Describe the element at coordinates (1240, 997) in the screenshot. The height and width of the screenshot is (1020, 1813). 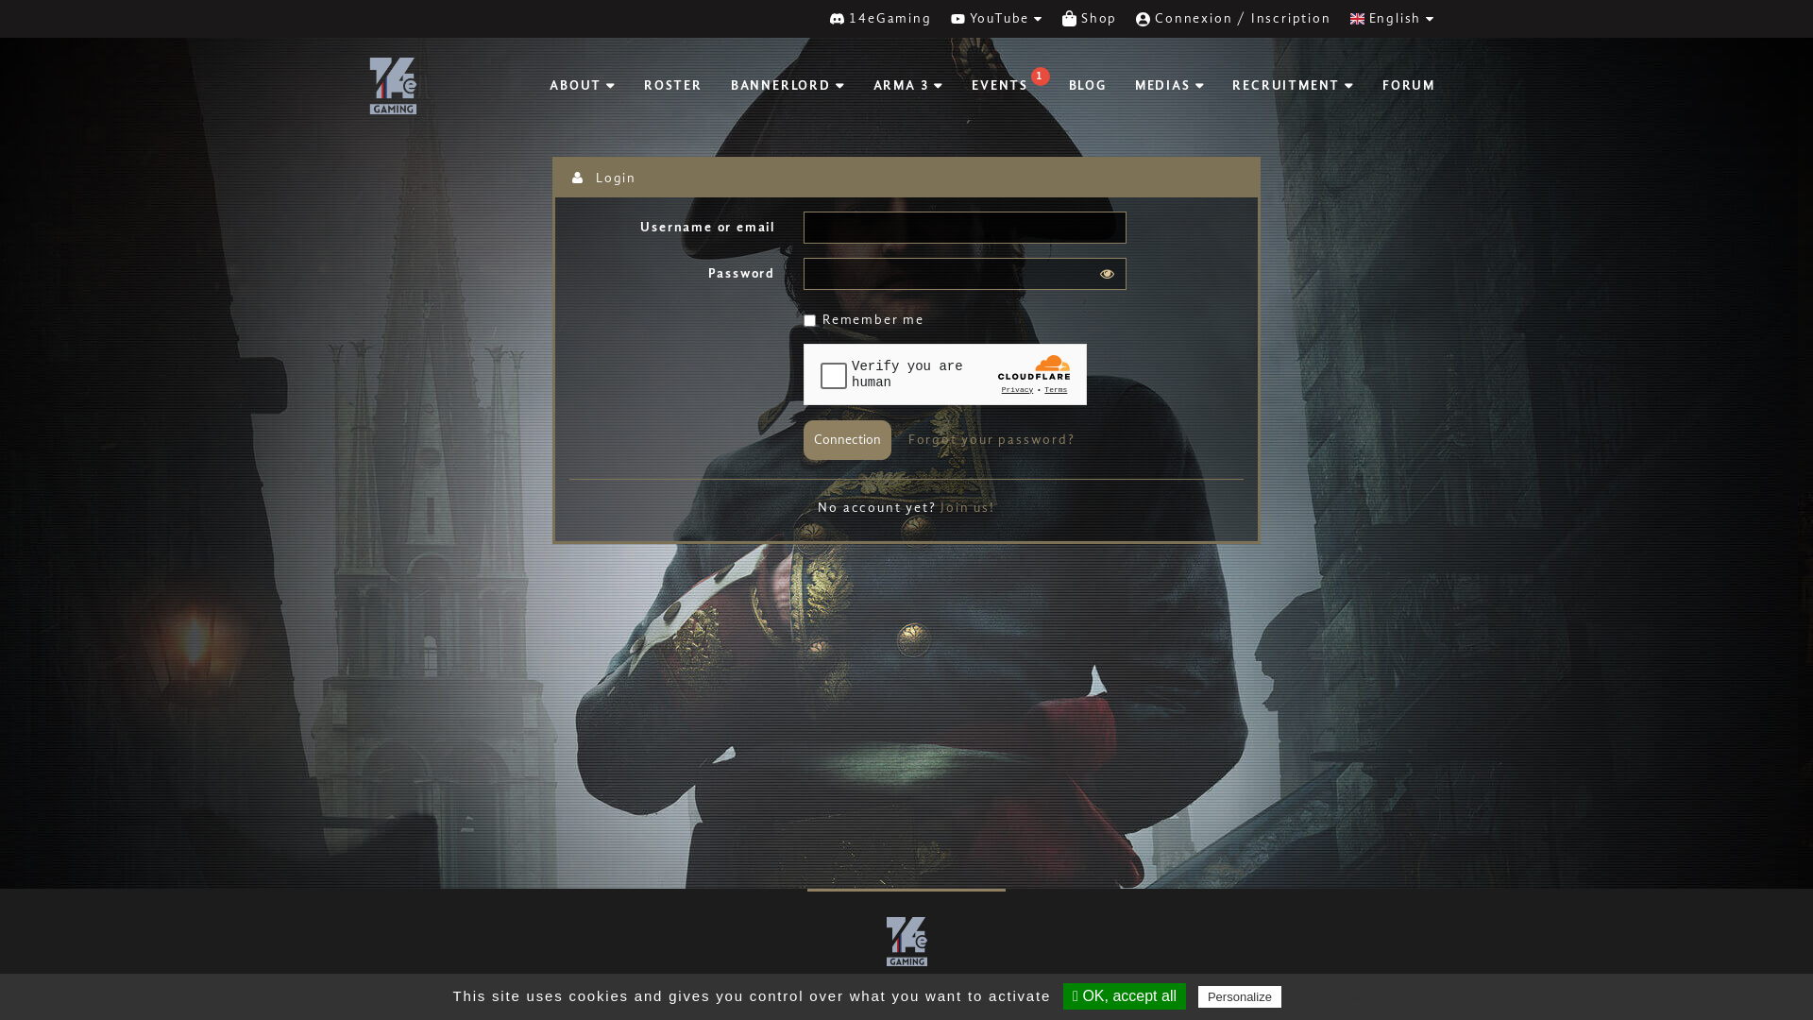
I see `Personalize` at that location.